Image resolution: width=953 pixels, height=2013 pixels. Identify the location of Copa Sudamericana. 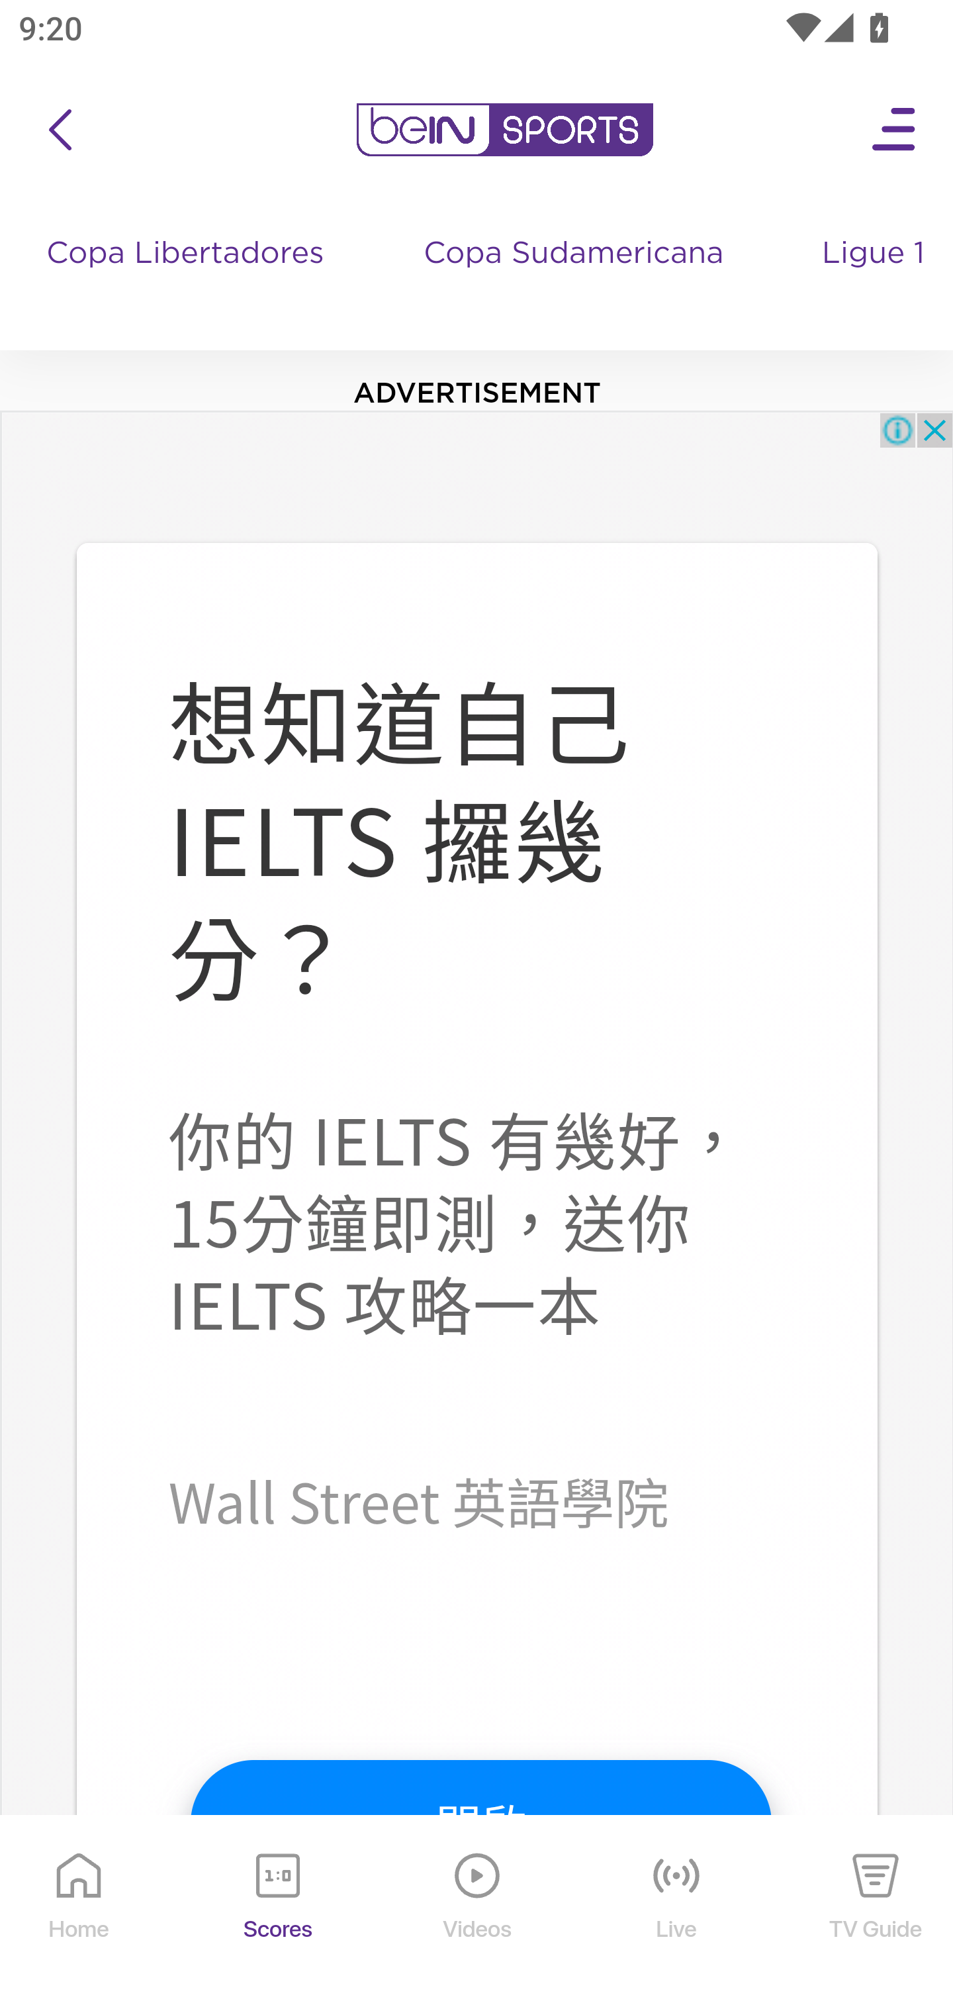
(576, 278).